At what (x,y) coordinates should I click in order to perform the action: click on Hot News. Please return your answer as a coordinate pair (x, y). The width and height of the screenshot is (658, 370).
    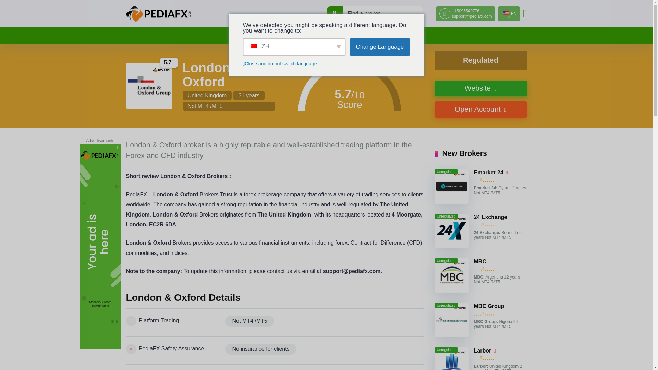
    Looking at the image, I should click on (308, 36).